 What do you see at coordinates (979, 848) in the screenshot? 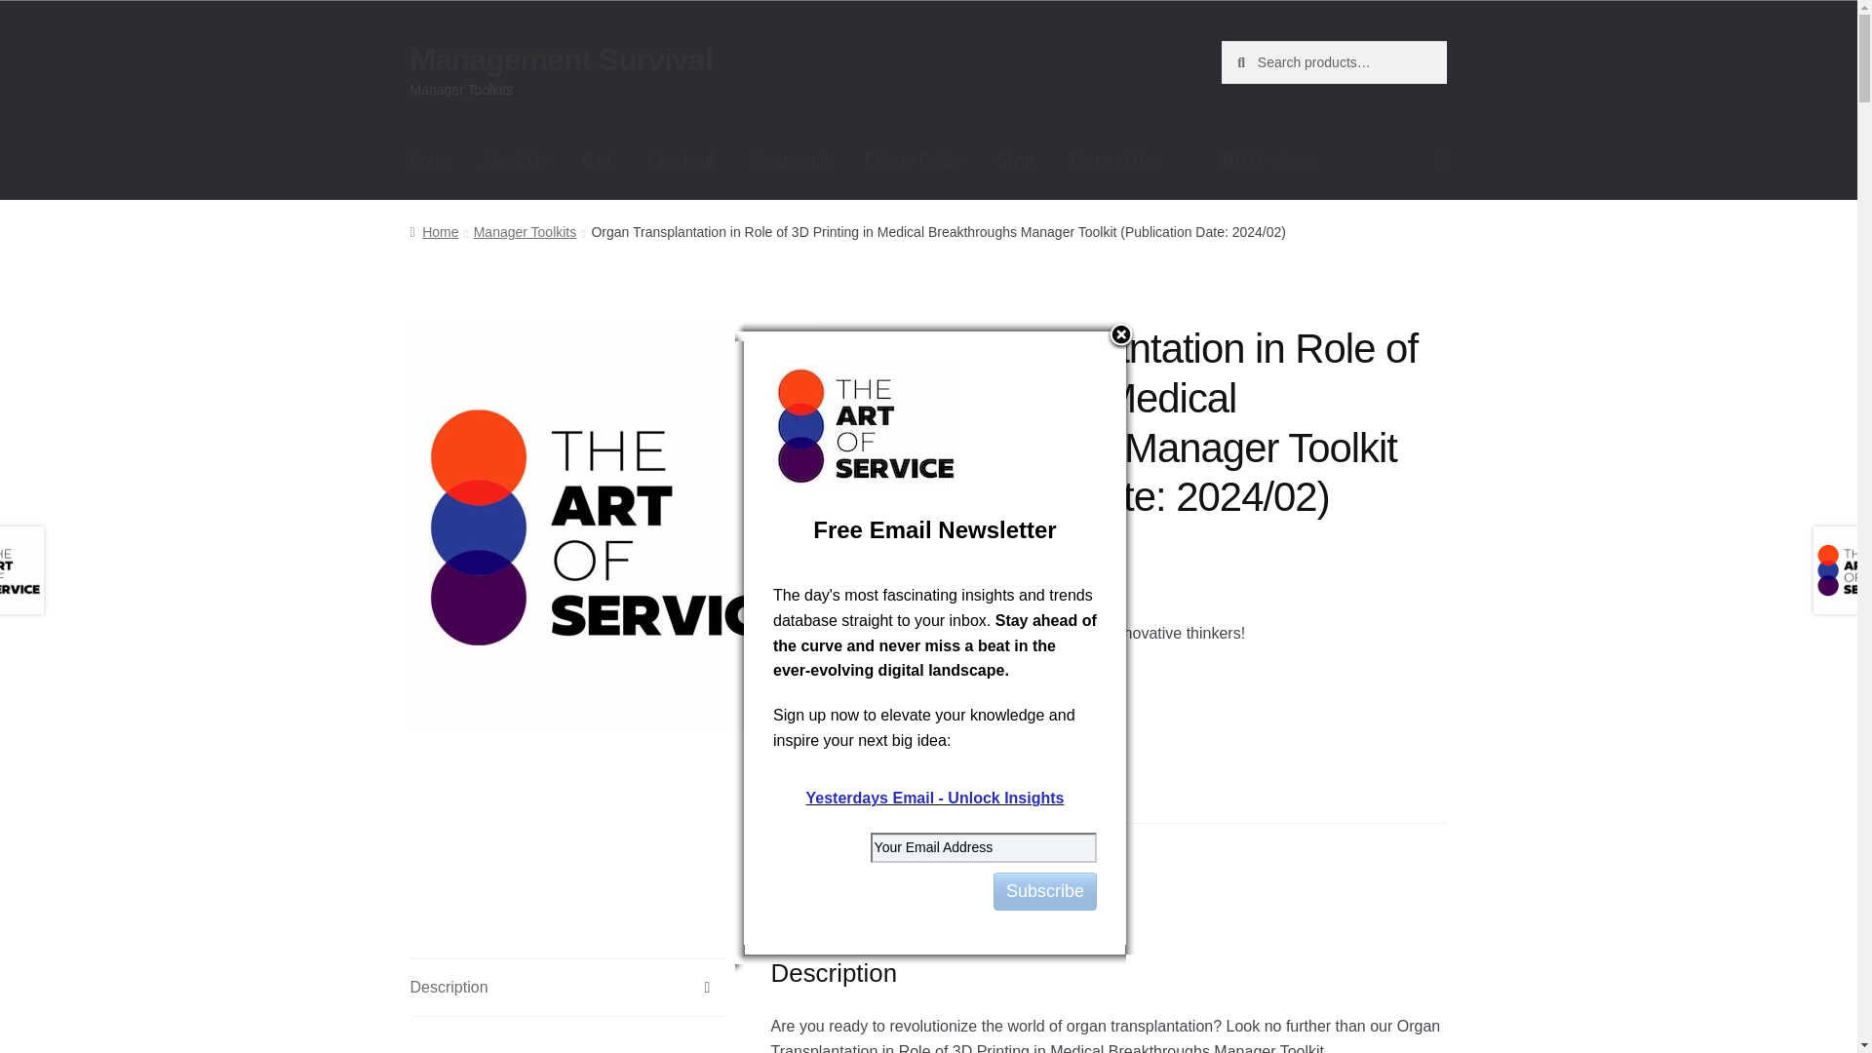
I see `Manager Toolkits` at bounding box center [979, 848].